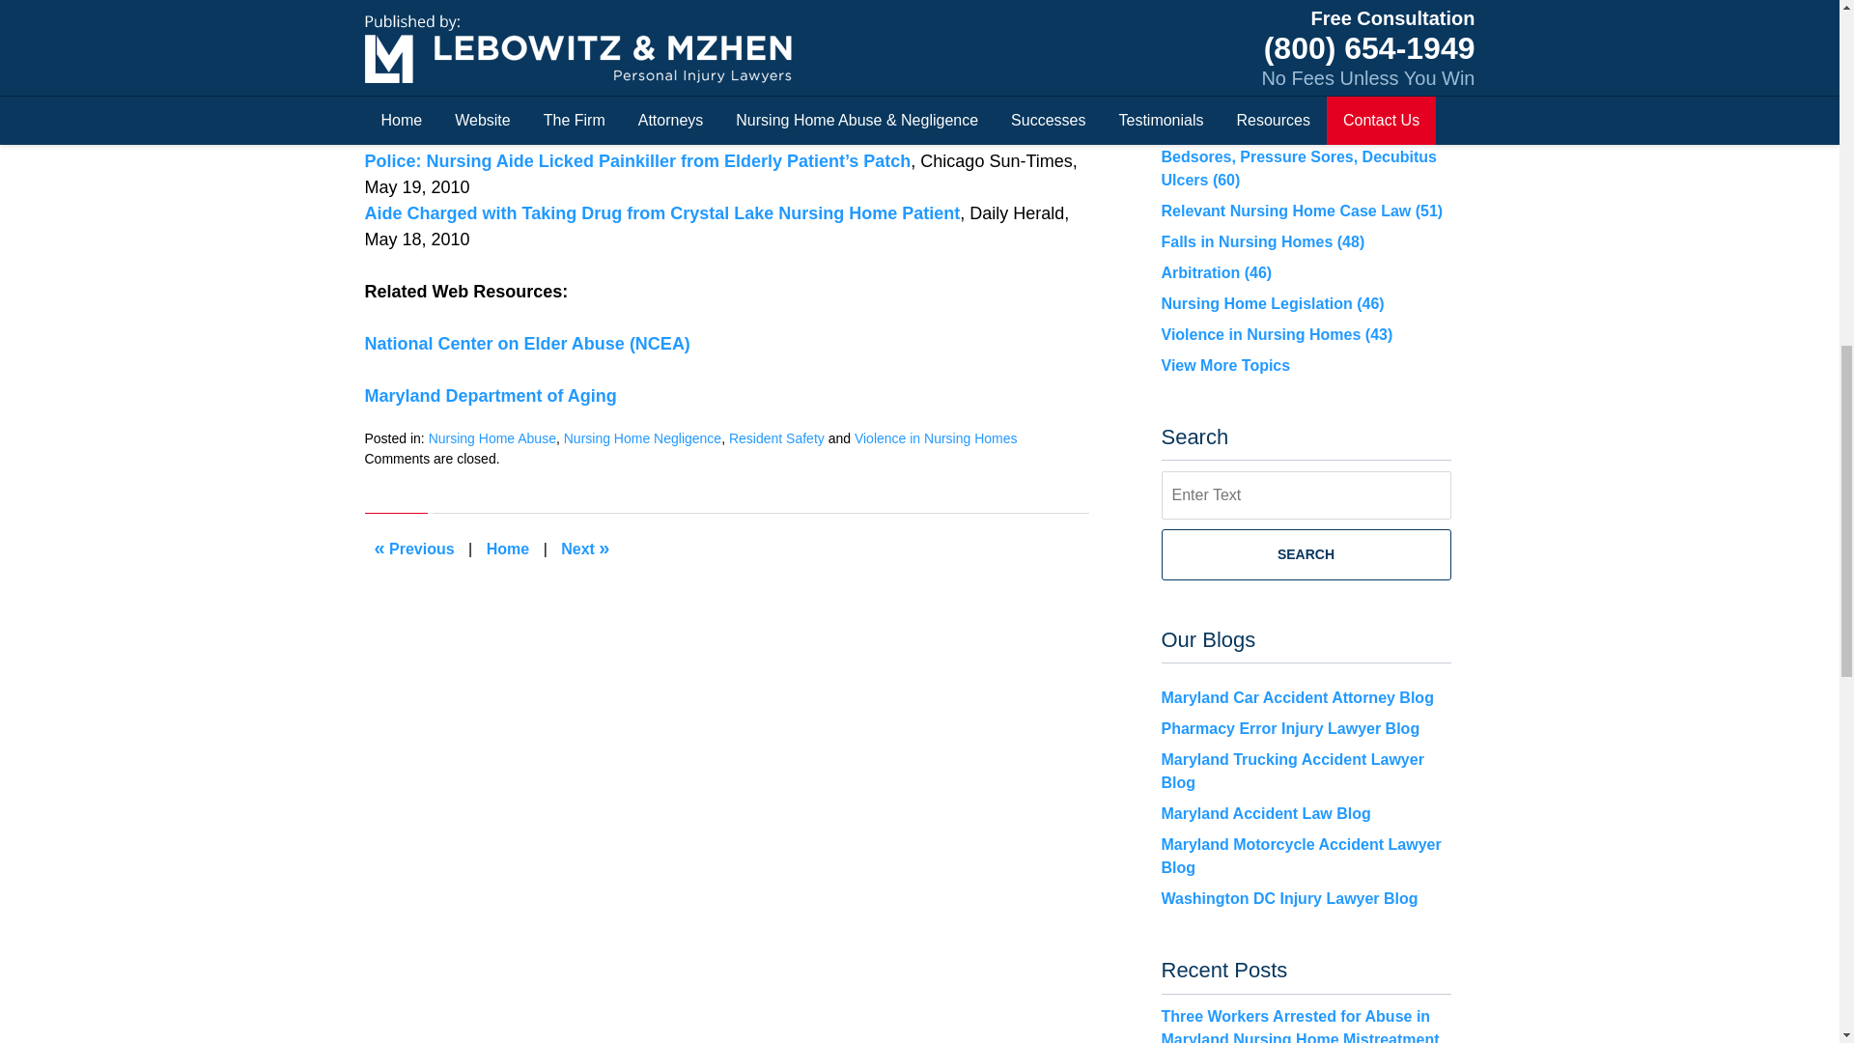 The height and width of the screenshot is (1043, 1854). I want to click on personal injury, so click(718, 43).